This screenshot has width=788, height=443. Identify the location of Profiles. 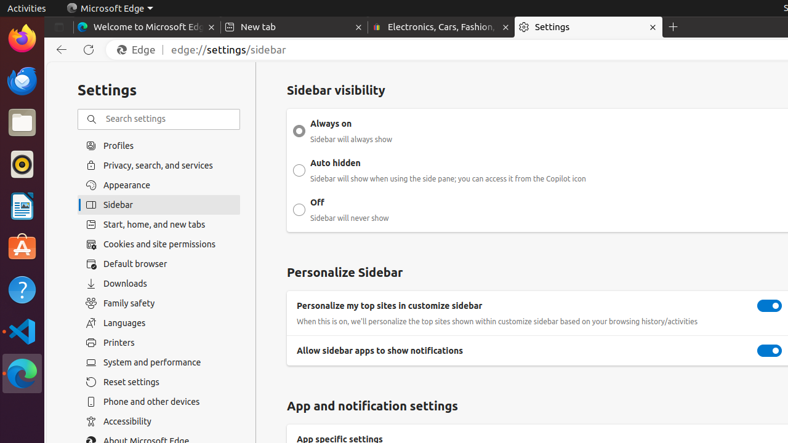
(159, 145).